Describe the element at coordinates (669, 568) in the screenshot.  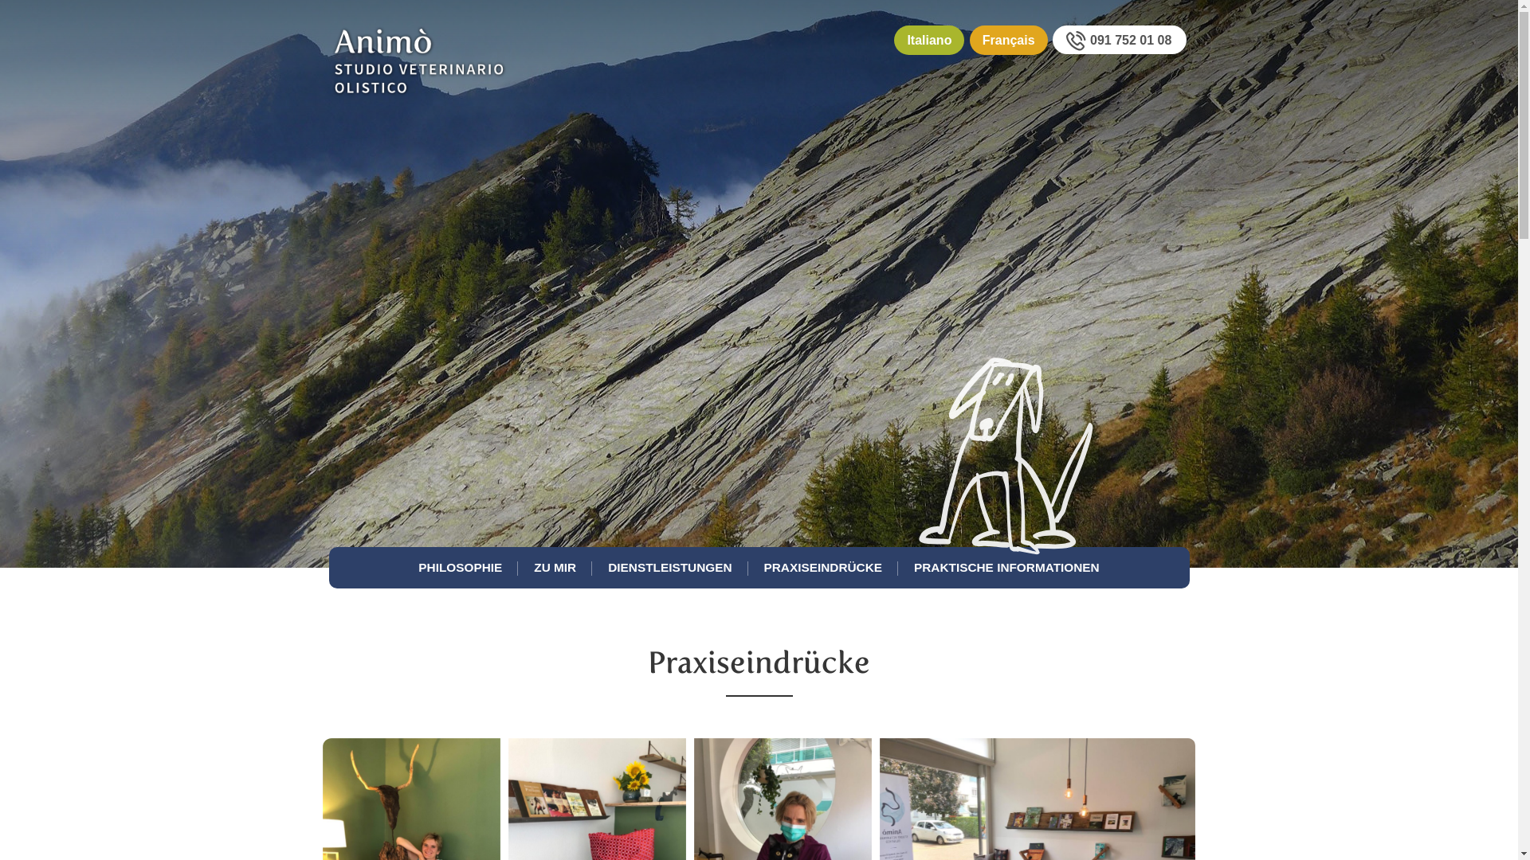
I see `DIENSTLEISTUNGEN` at that location.